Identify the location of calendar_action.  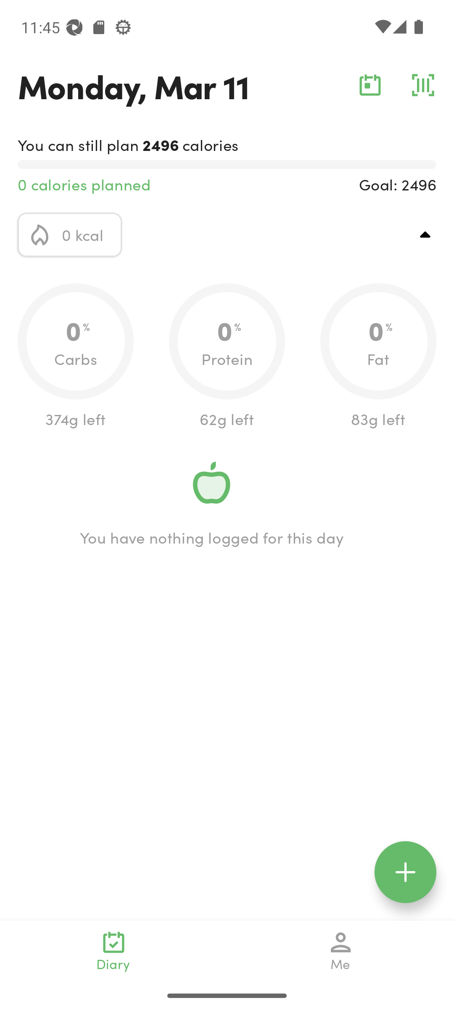
(370, 85).